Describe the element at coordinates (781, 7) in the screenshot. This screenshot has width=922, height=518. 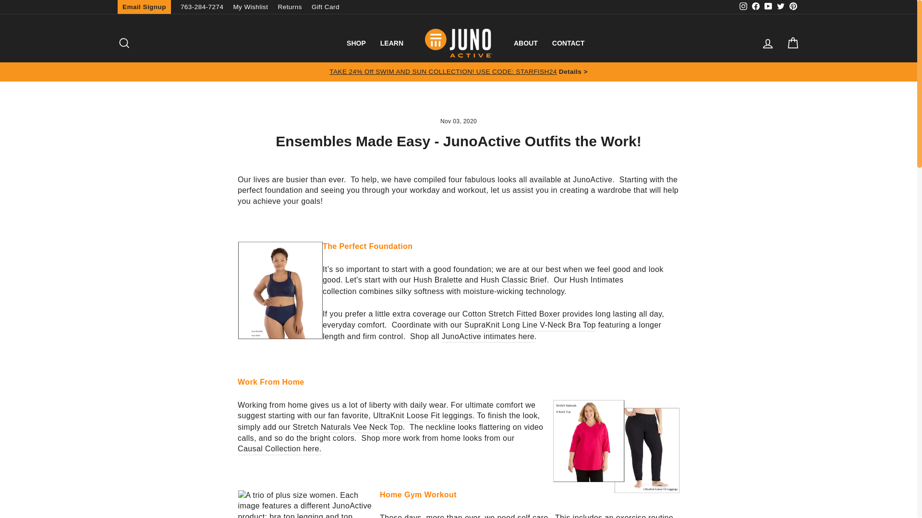
I see `JunoActive on Twitter` at that location.